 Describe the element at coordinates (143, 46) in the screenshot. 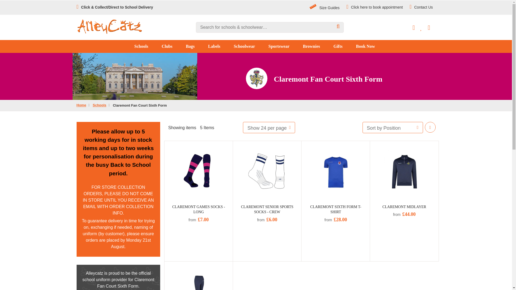

I see `Schools` at that location.